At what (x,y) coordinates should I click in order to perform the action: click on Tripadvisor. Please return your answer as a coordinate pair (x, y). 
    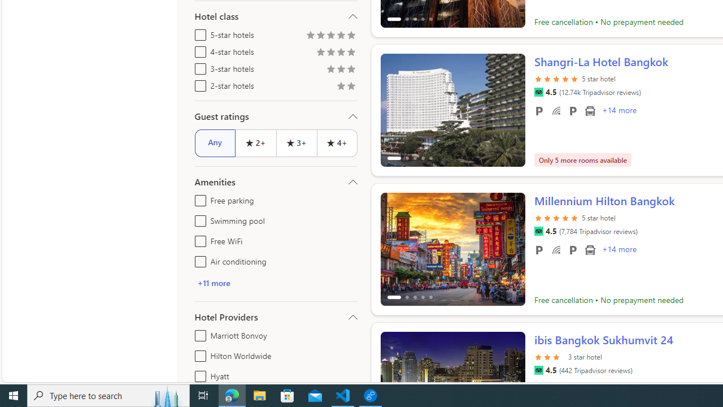
    Looking at the image, I should click on (538, 370).